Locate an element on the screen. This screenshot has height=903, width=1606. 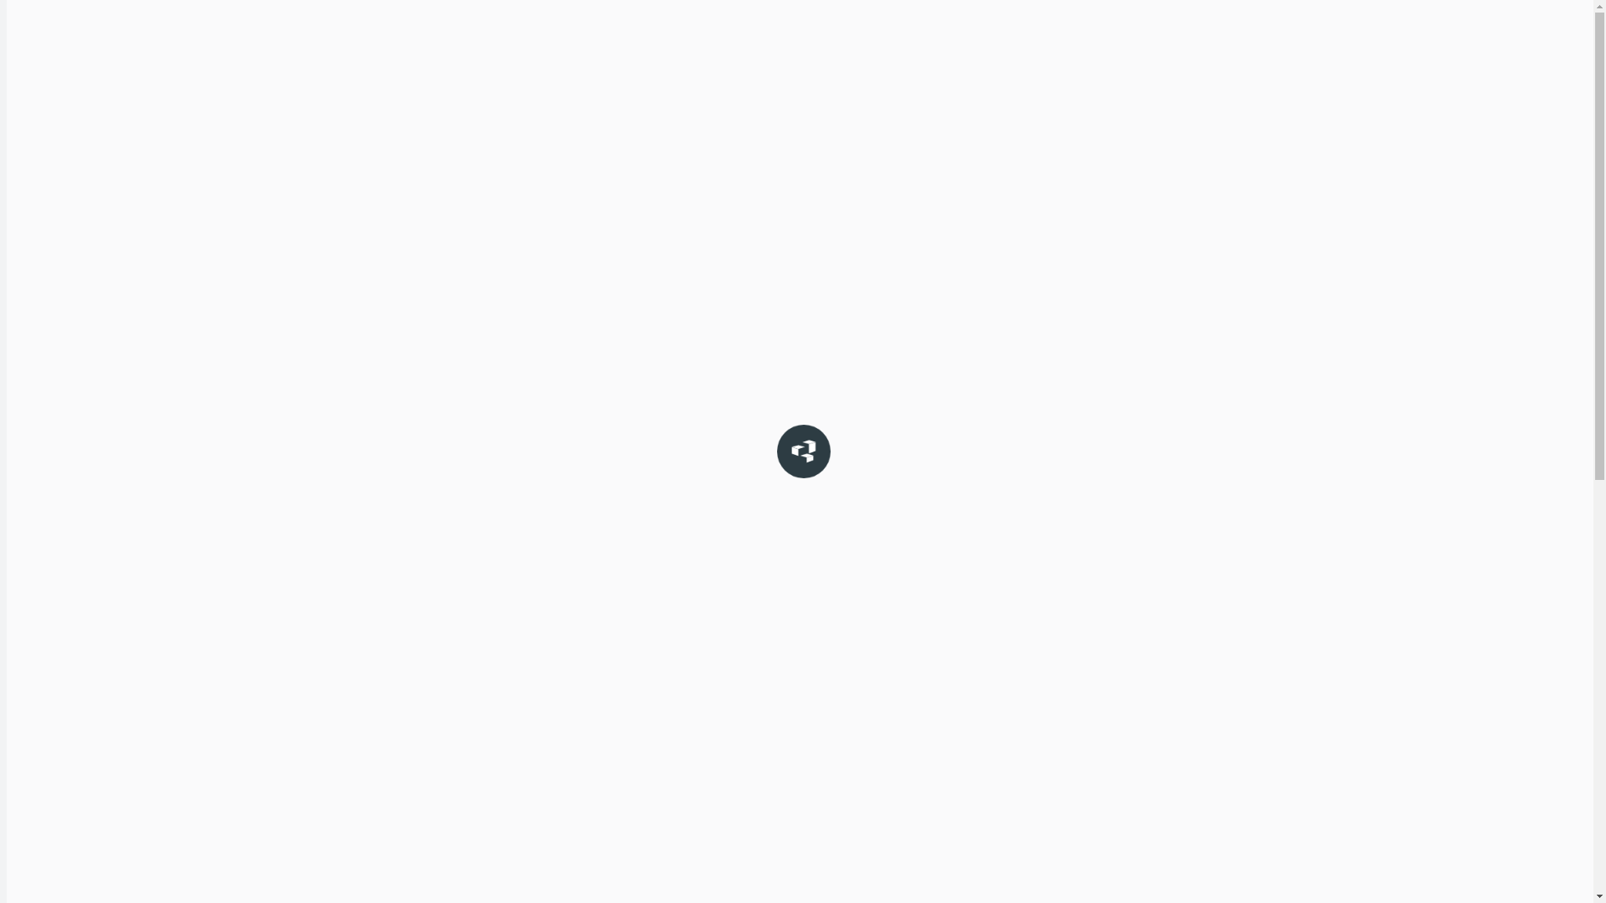
Referenties is located at coordinates (37, 793).